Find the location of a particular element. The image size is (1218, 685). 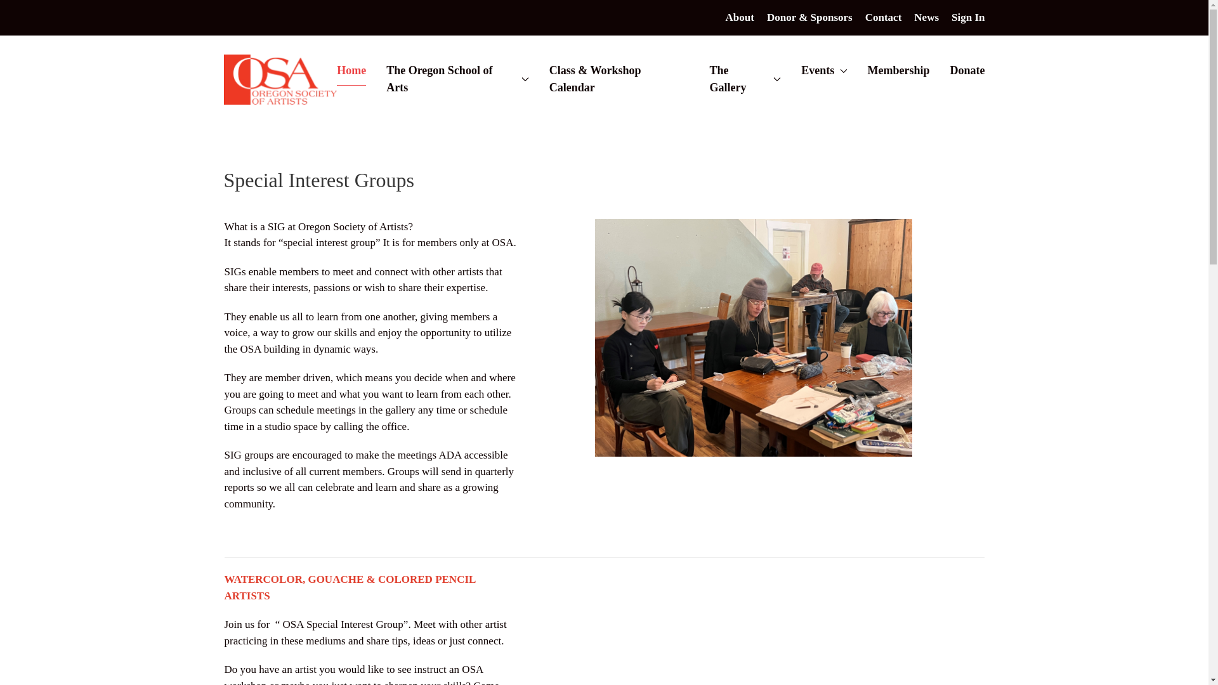

Donate is located at coordinates (967, 71).